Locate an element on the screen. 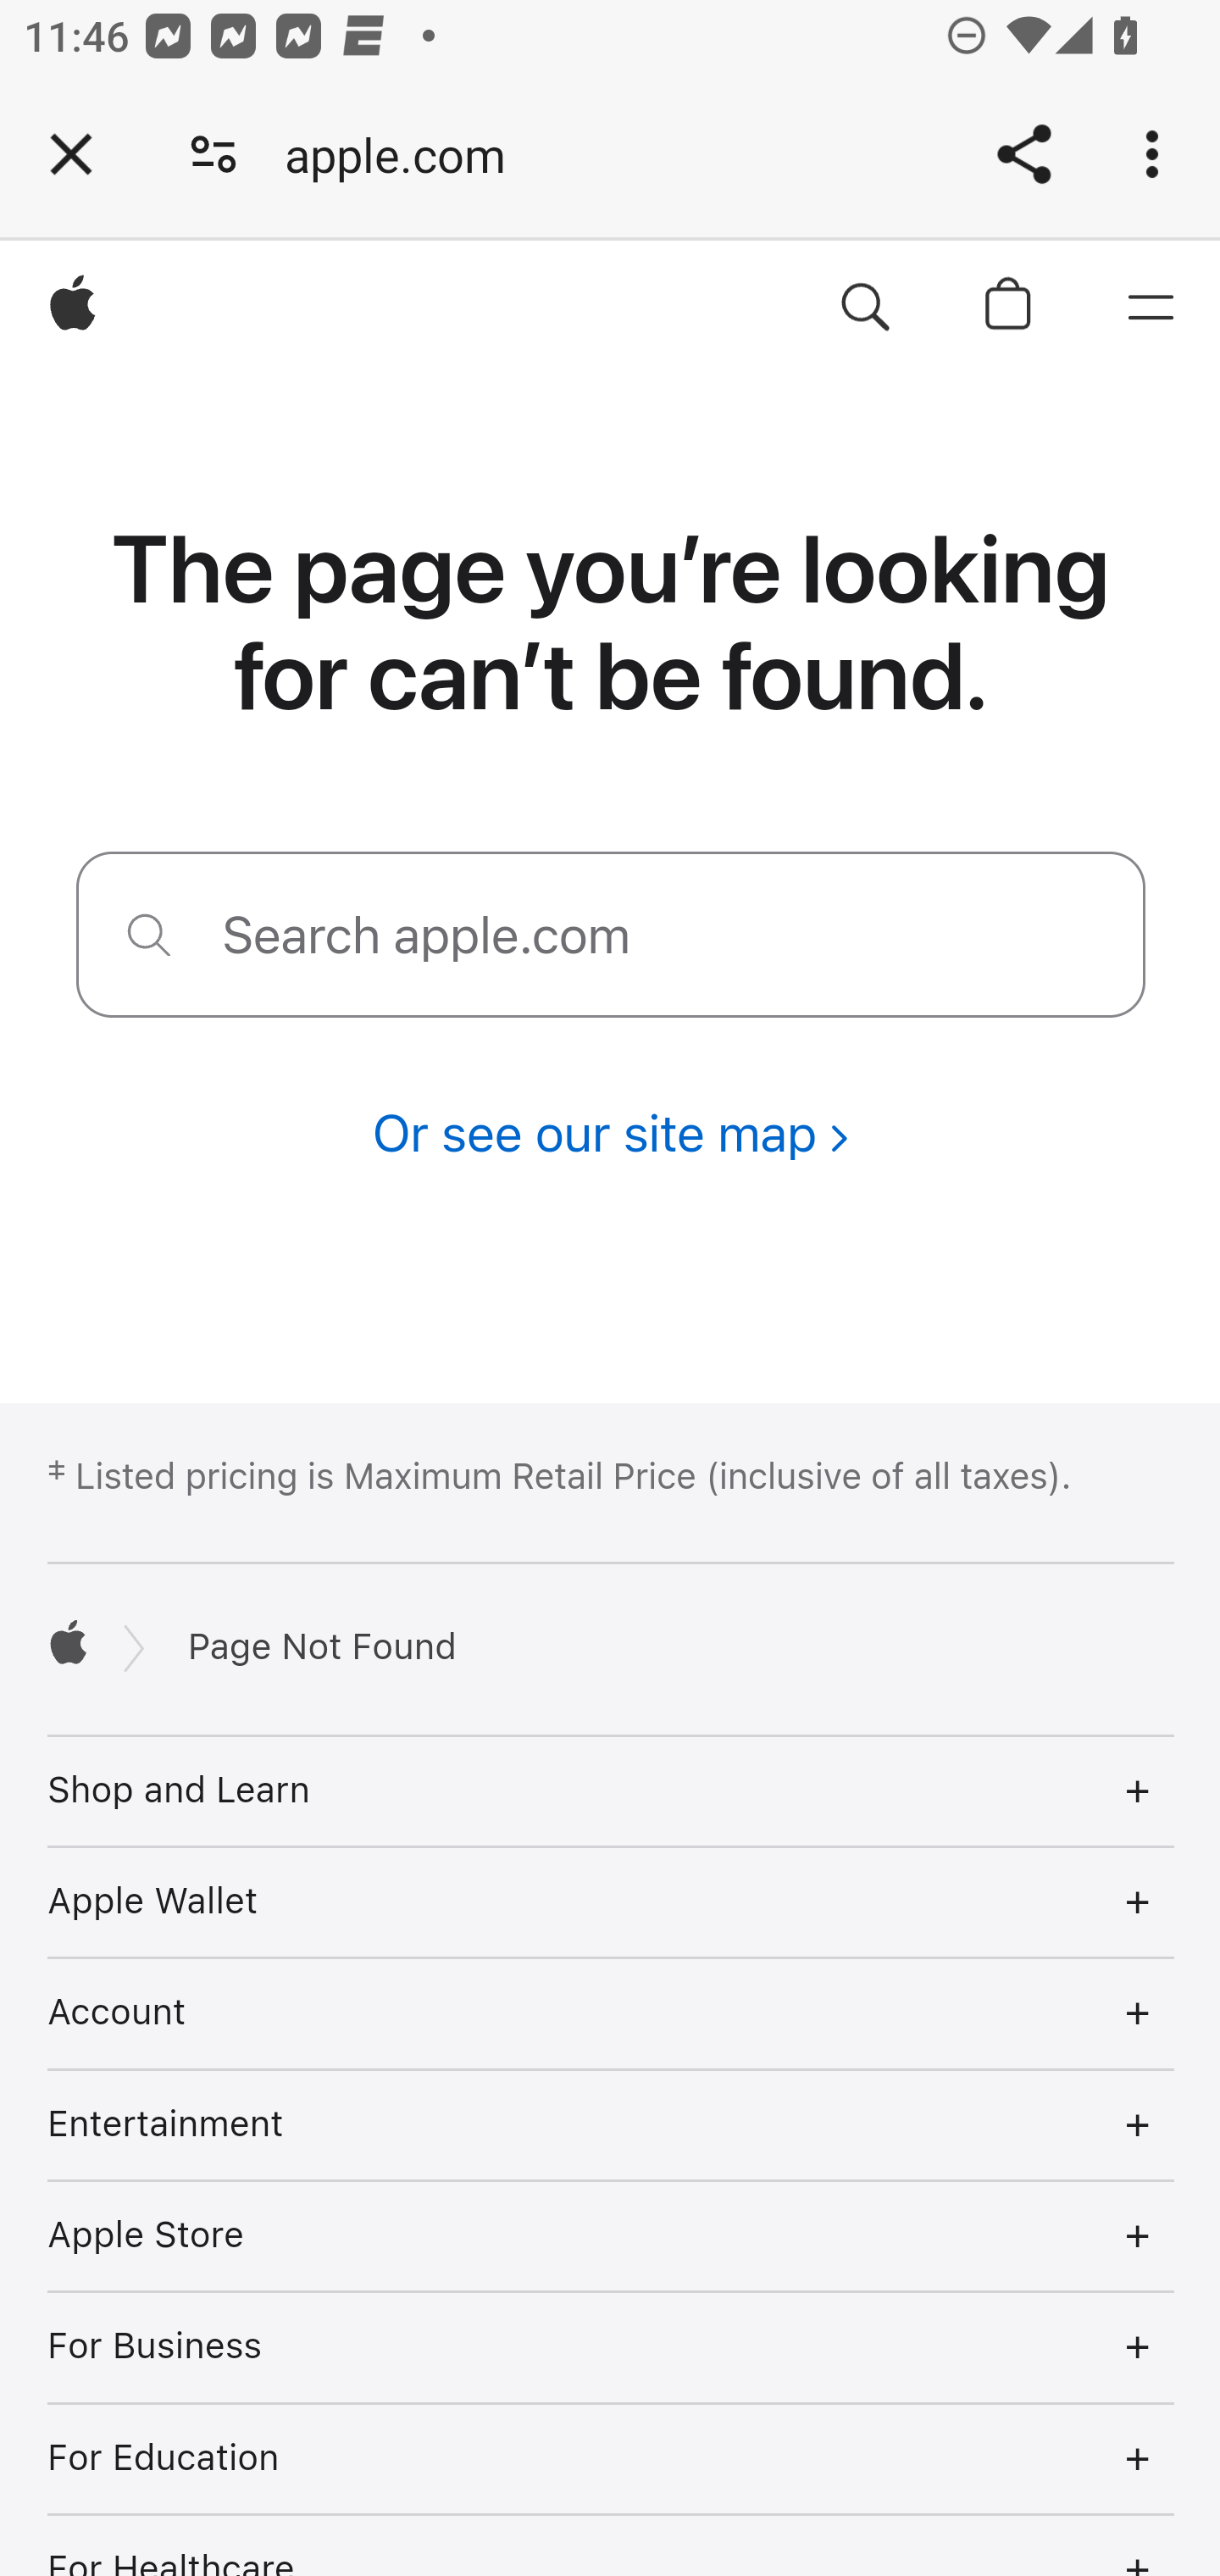 Image resolution: width=1220 pixels, height=2576 pixels. Account is located at coordinates (612, 2014).